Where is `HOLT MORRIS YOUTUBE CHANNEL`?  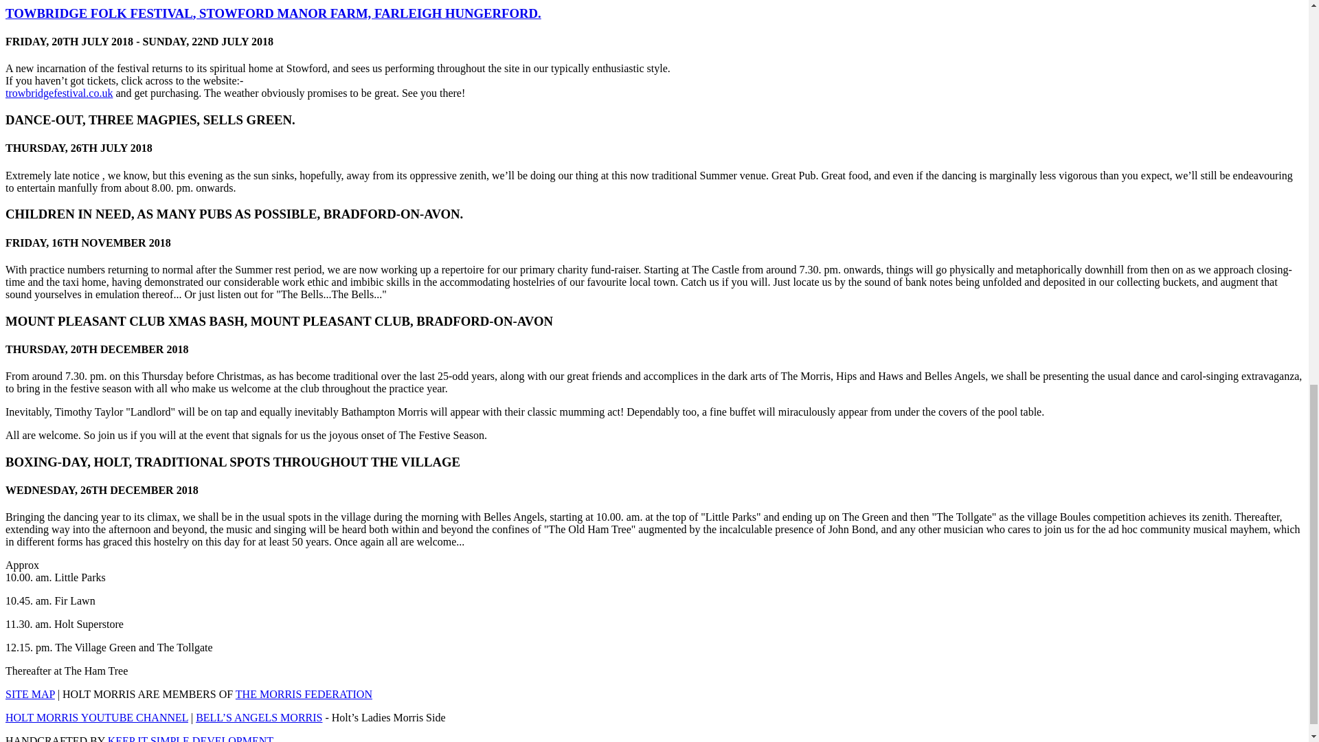
HOLT MORRIS YOUTUBE CHANNEL is located at coordinates (96, 717).